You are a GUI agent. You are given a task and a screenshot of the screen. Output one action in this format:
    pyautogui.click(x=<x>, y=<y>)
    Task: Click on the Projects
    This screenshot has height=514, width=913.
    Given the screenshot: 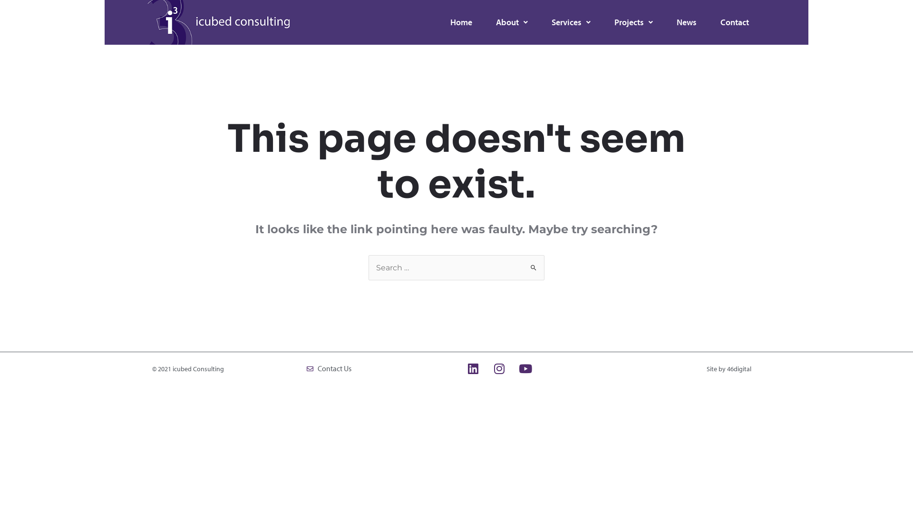 What is the action you would take?
    pyautogui.click(x=633, y=22)
    